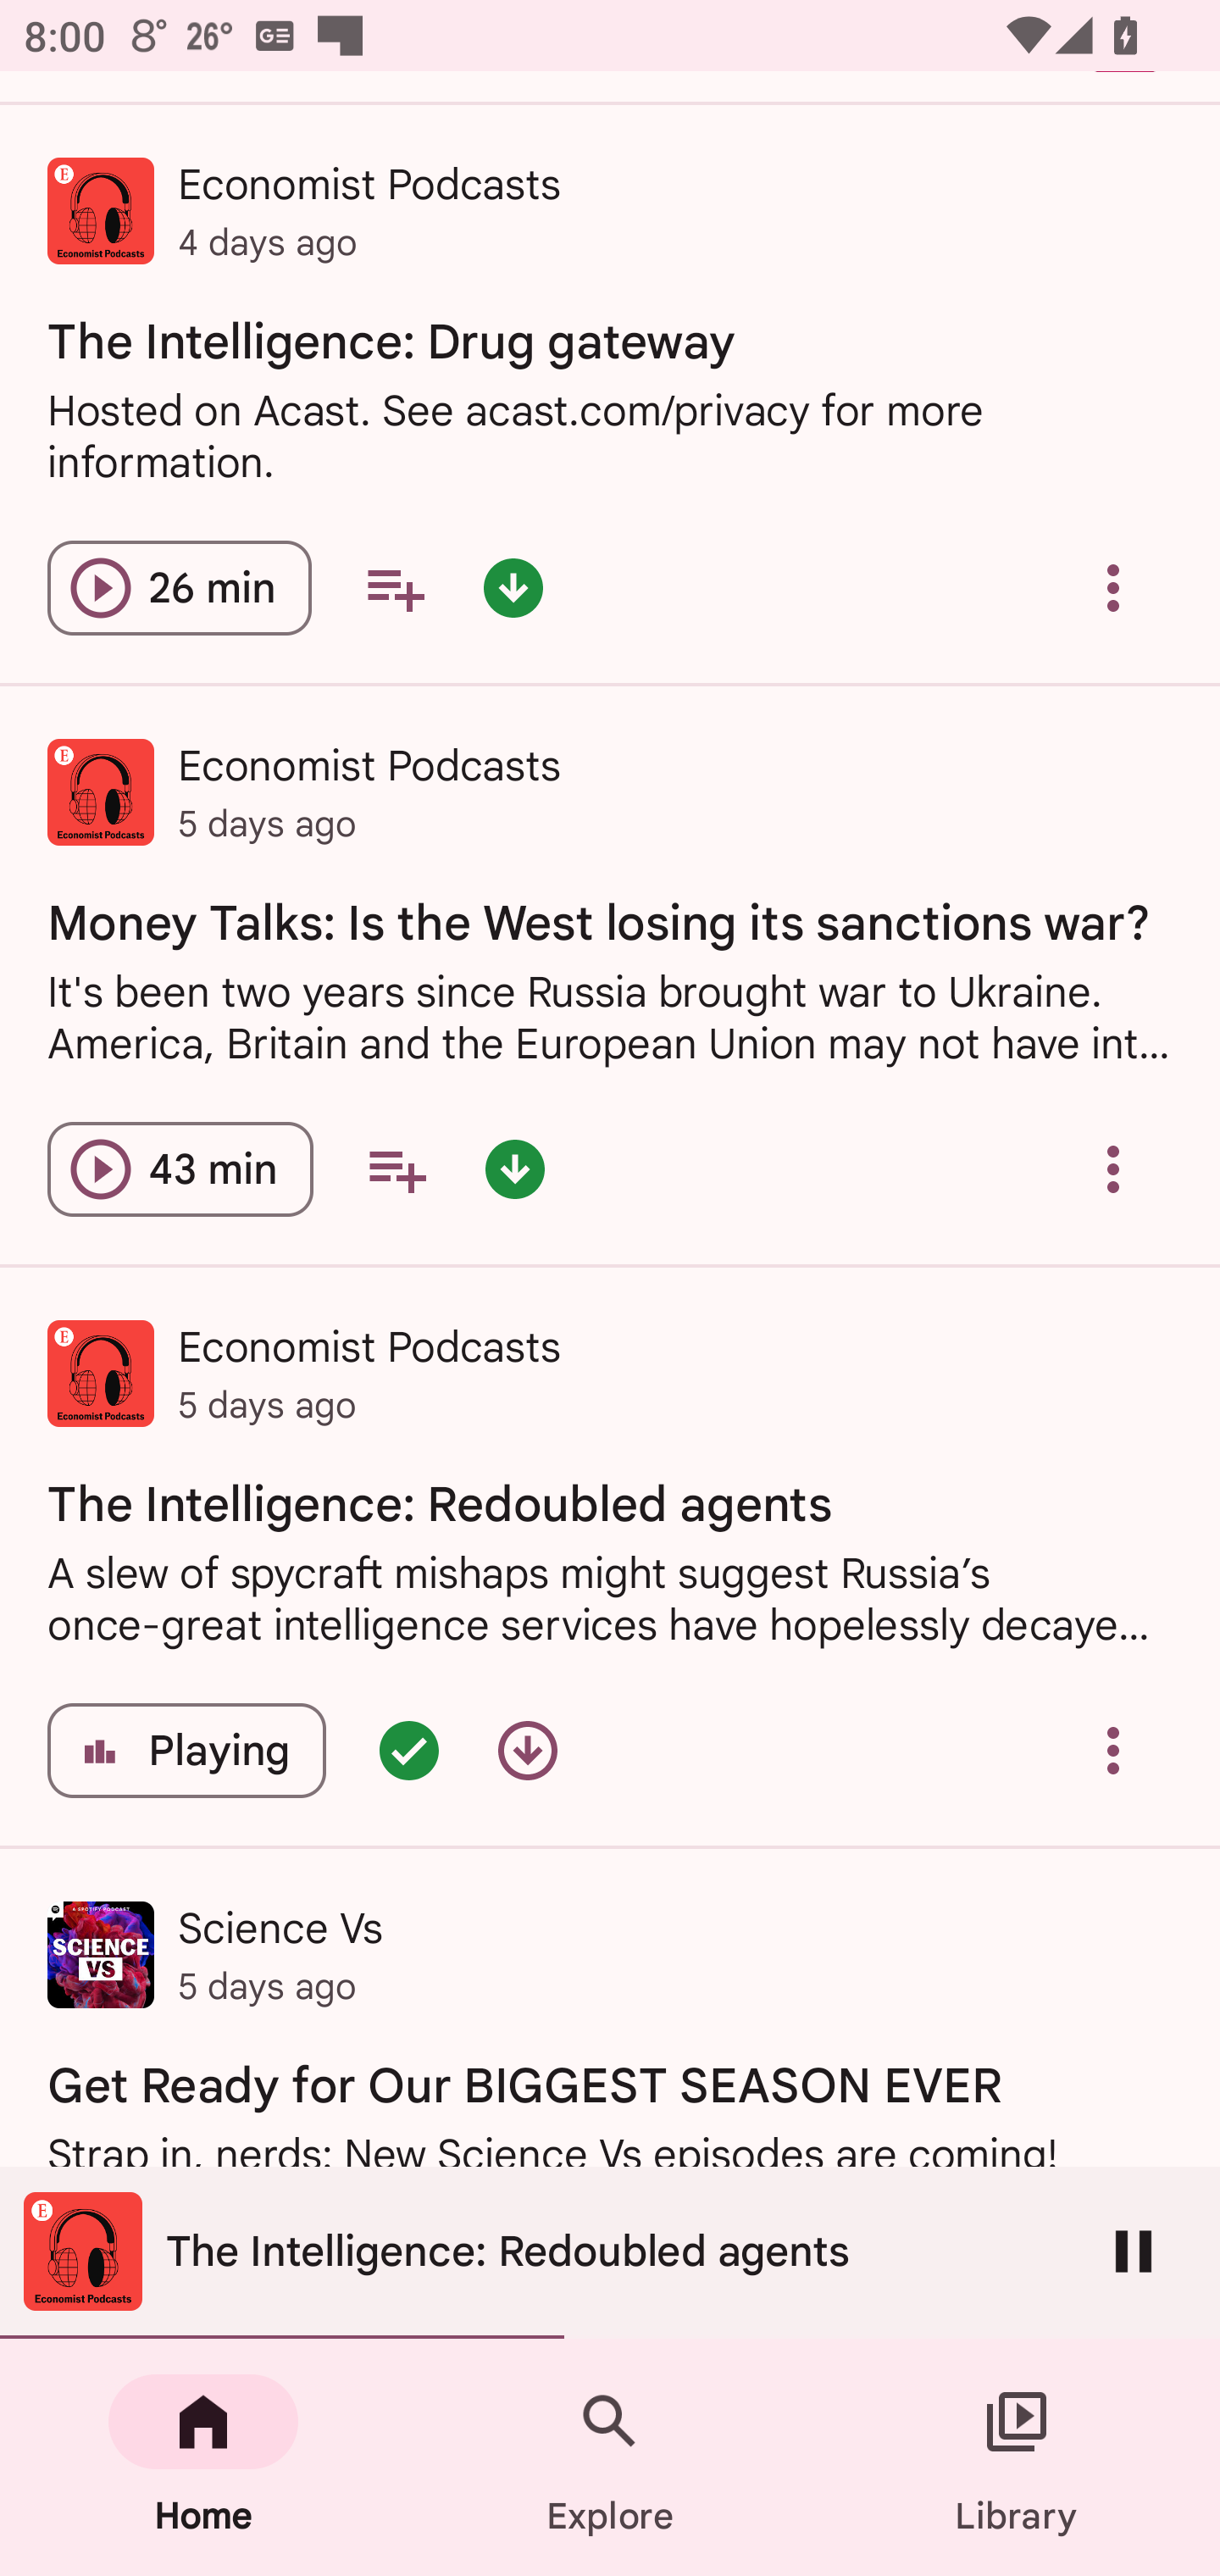 This screenshot has height=2576, width=1220. Describe the element at coordinates (395, 588) in the screenshot. I see `Add to your queue` at that location.